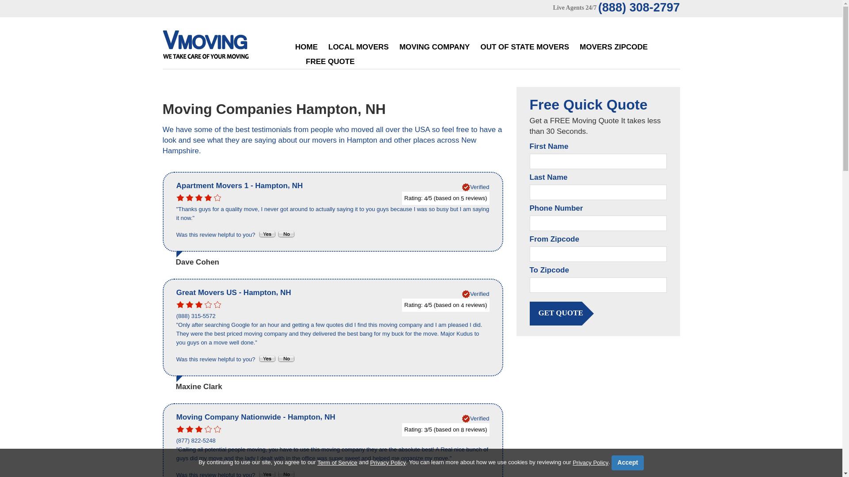  Describe the element at coordinates (358, 47) in the screenshot. I see `LOCAL MOVERS` at that location.